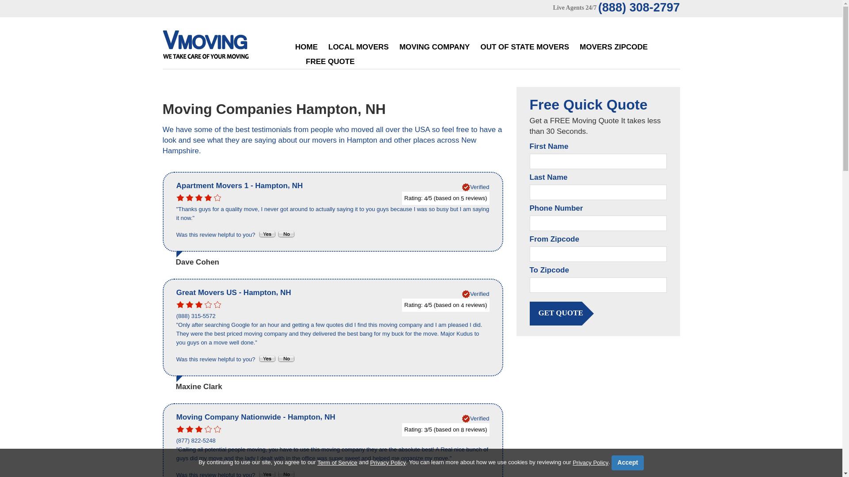  Describe the element at coordinates (358, 47) in the screenshot. I see `LOCAL MOVERS` at that location.